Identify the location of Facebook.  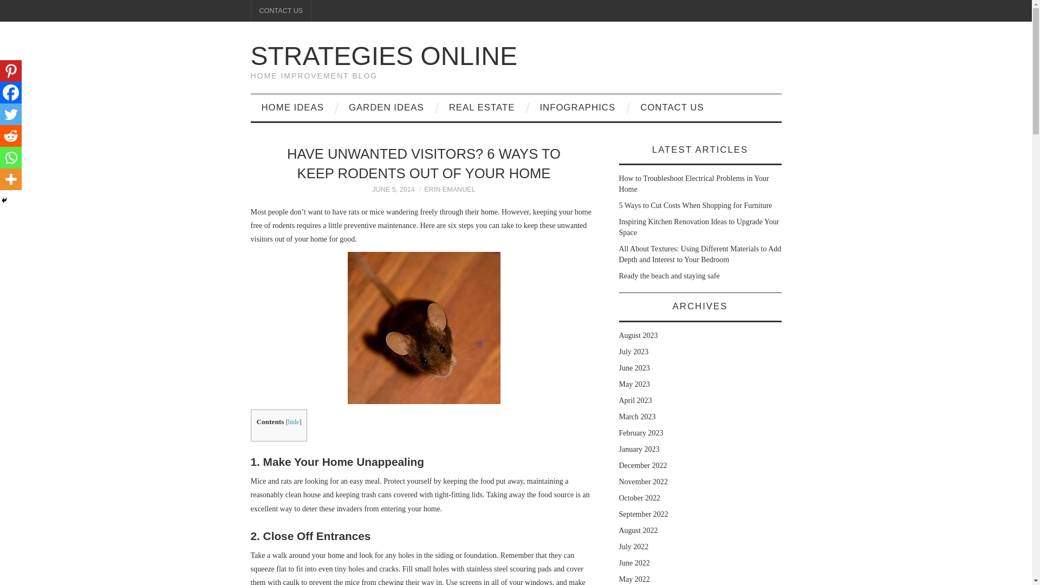
(11, 93).